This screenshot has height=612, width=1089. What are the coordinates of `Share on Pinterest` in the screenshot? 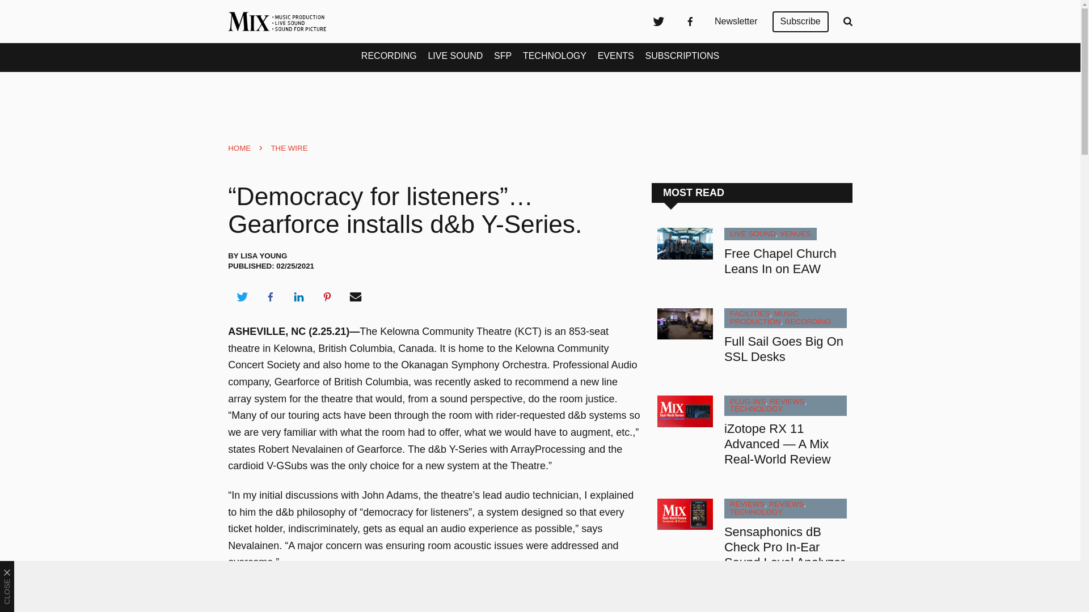 It's located at (327, 296).